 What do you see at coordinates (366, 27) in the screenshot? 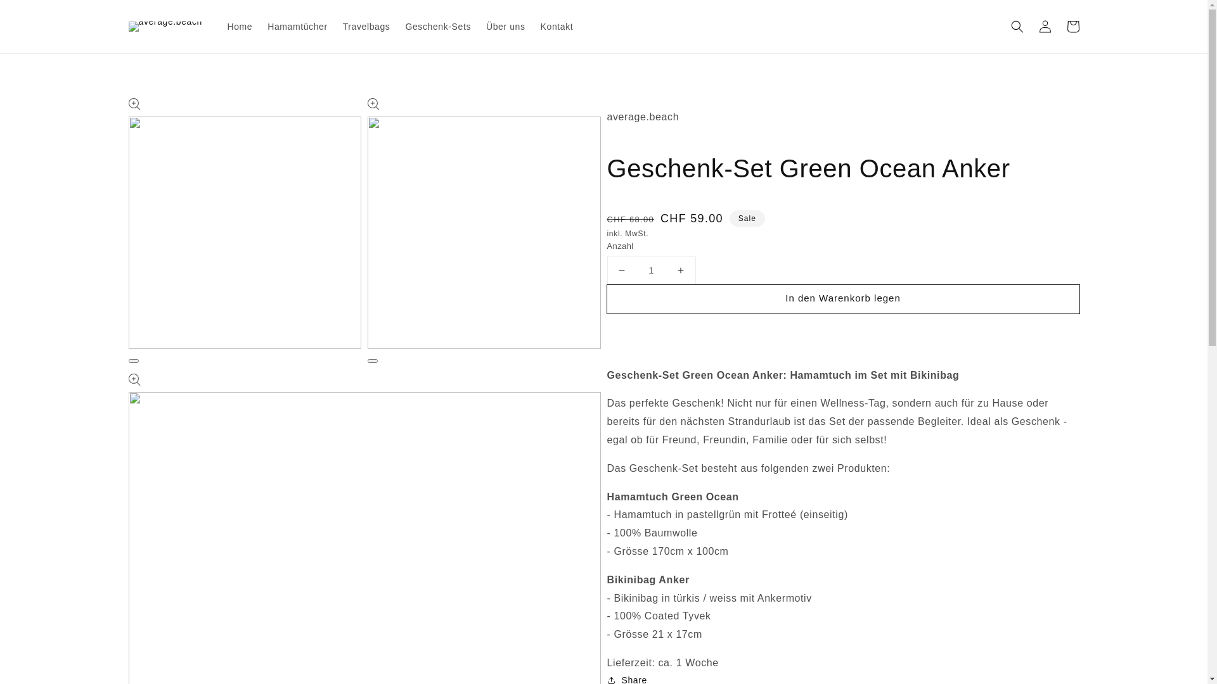
I see `Travelbags` at bounding box center [366, 27].